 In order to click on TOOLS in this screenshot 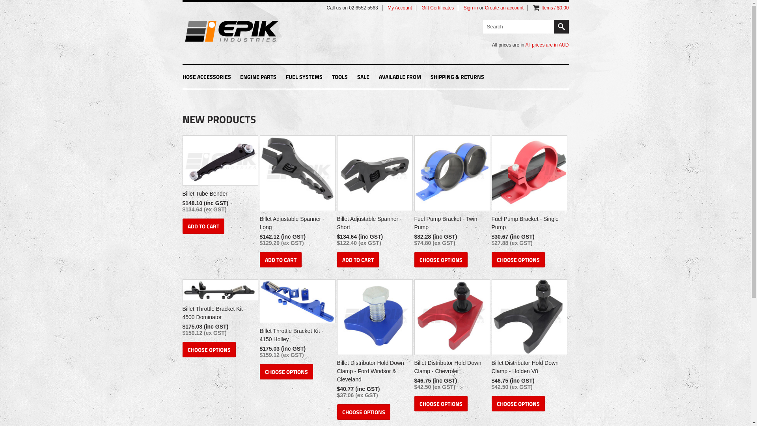, I will do `click(340, 77)`.